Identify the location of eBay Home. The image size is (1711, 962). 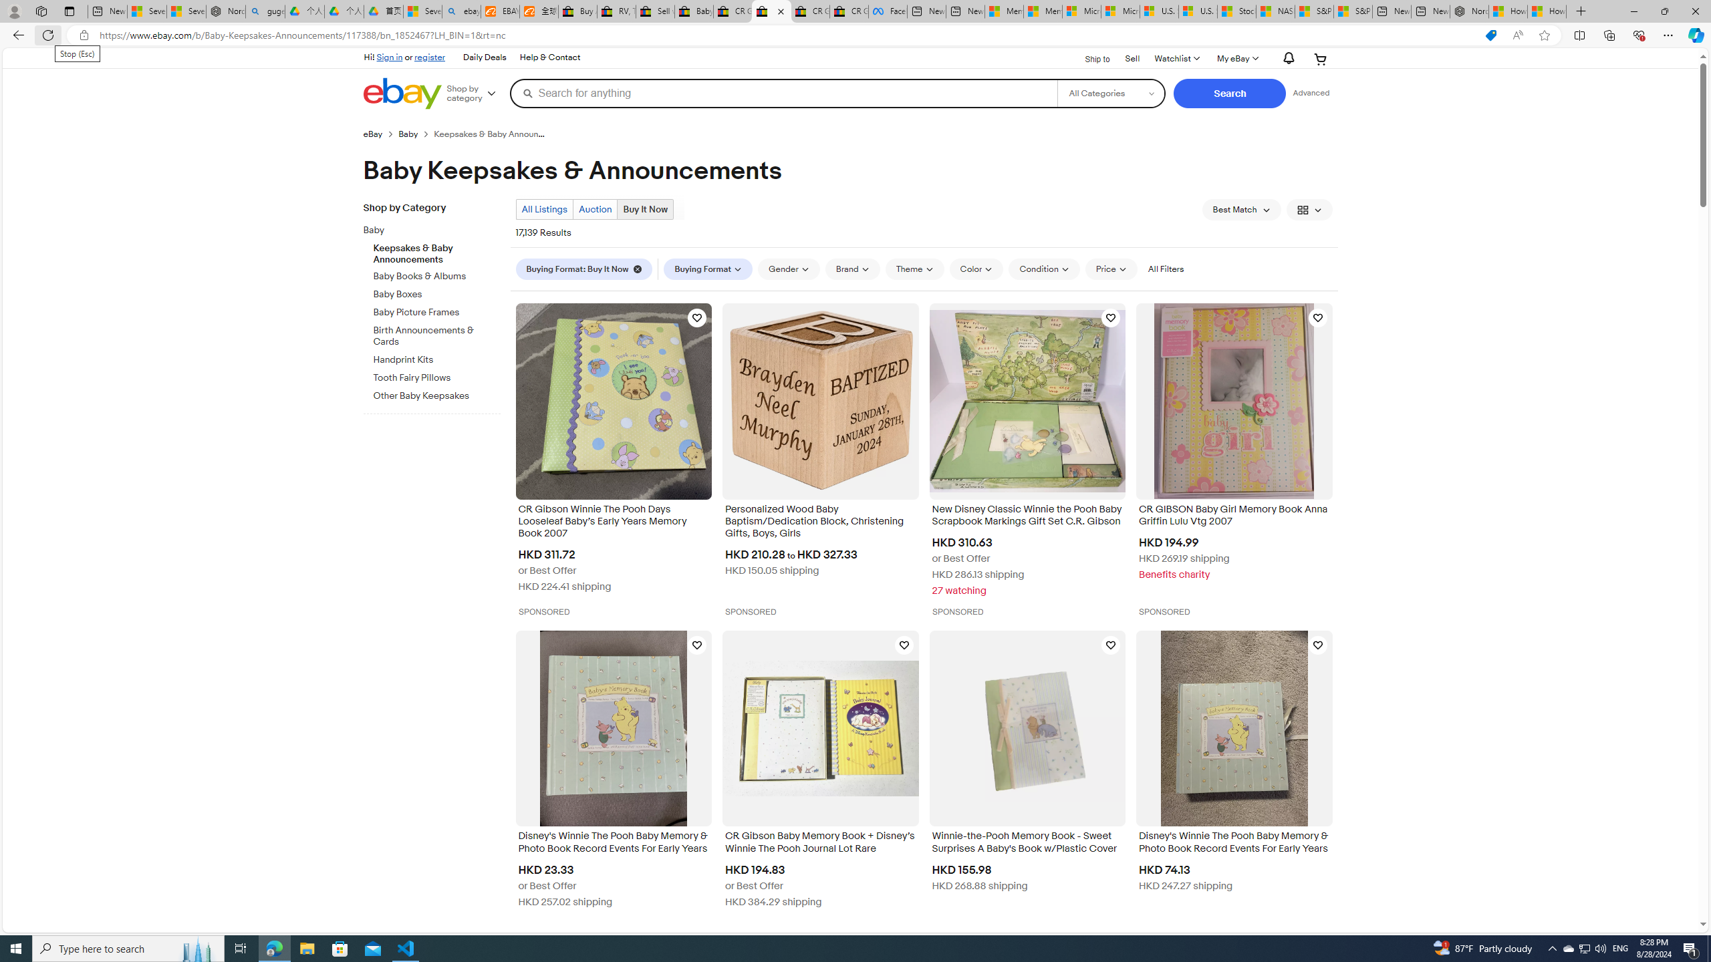
(402, 94).